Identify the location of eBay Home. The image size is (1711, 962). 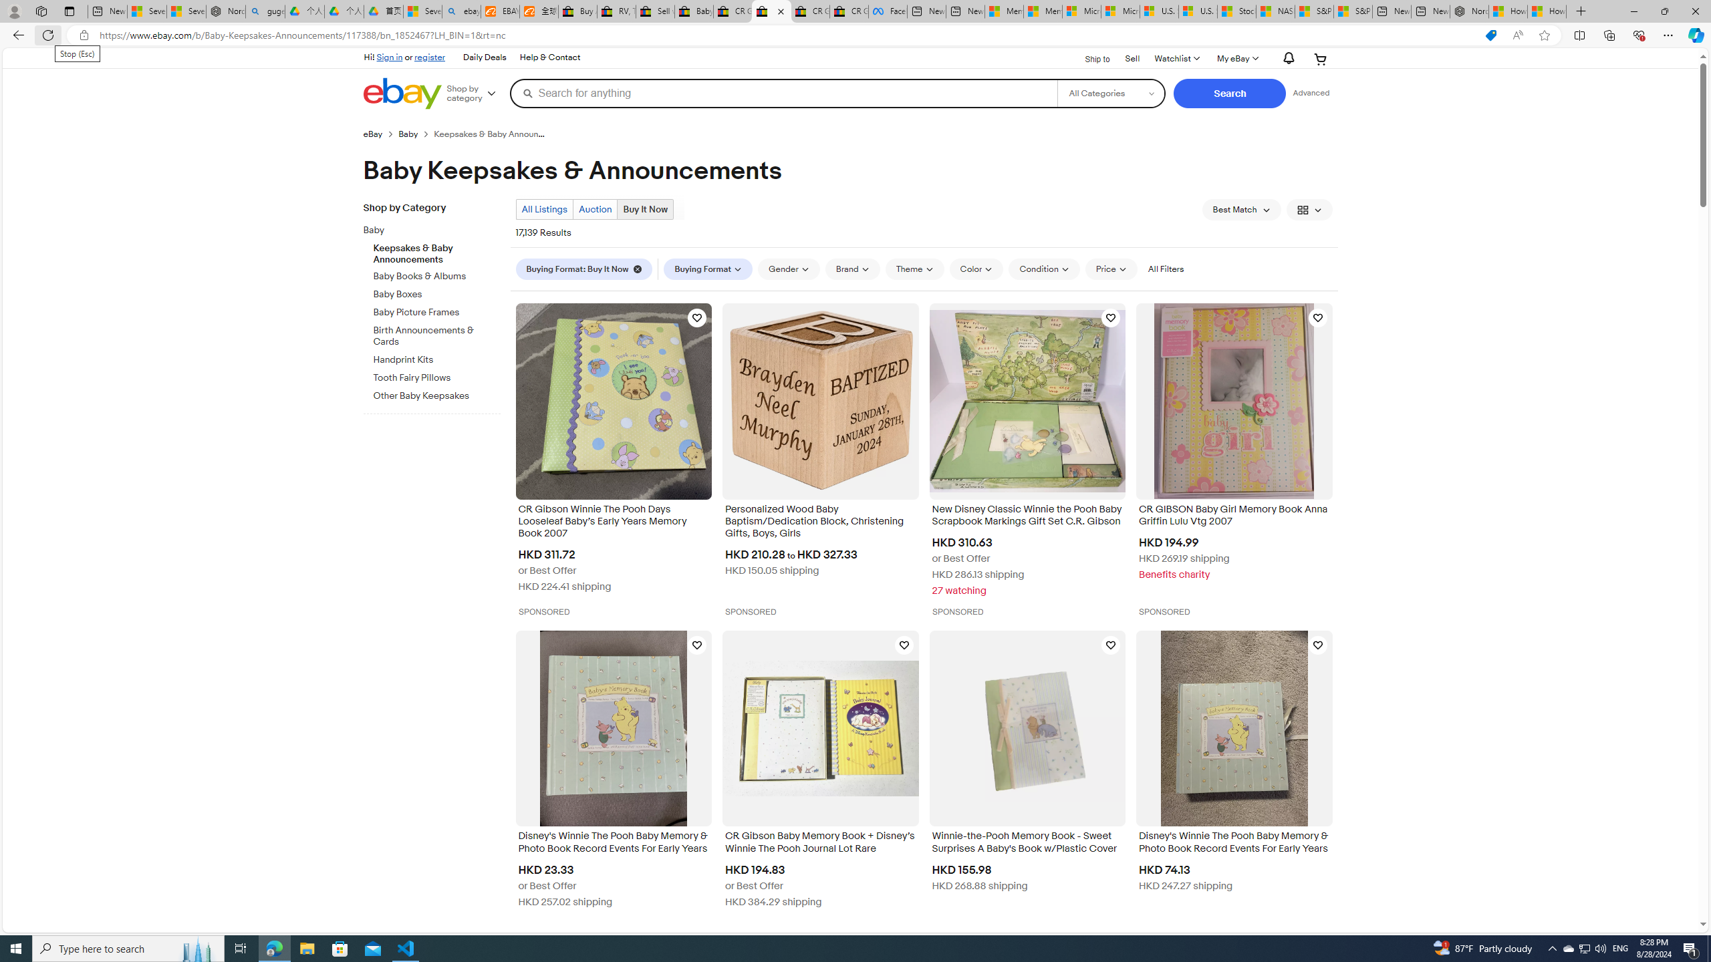
(402, 94).